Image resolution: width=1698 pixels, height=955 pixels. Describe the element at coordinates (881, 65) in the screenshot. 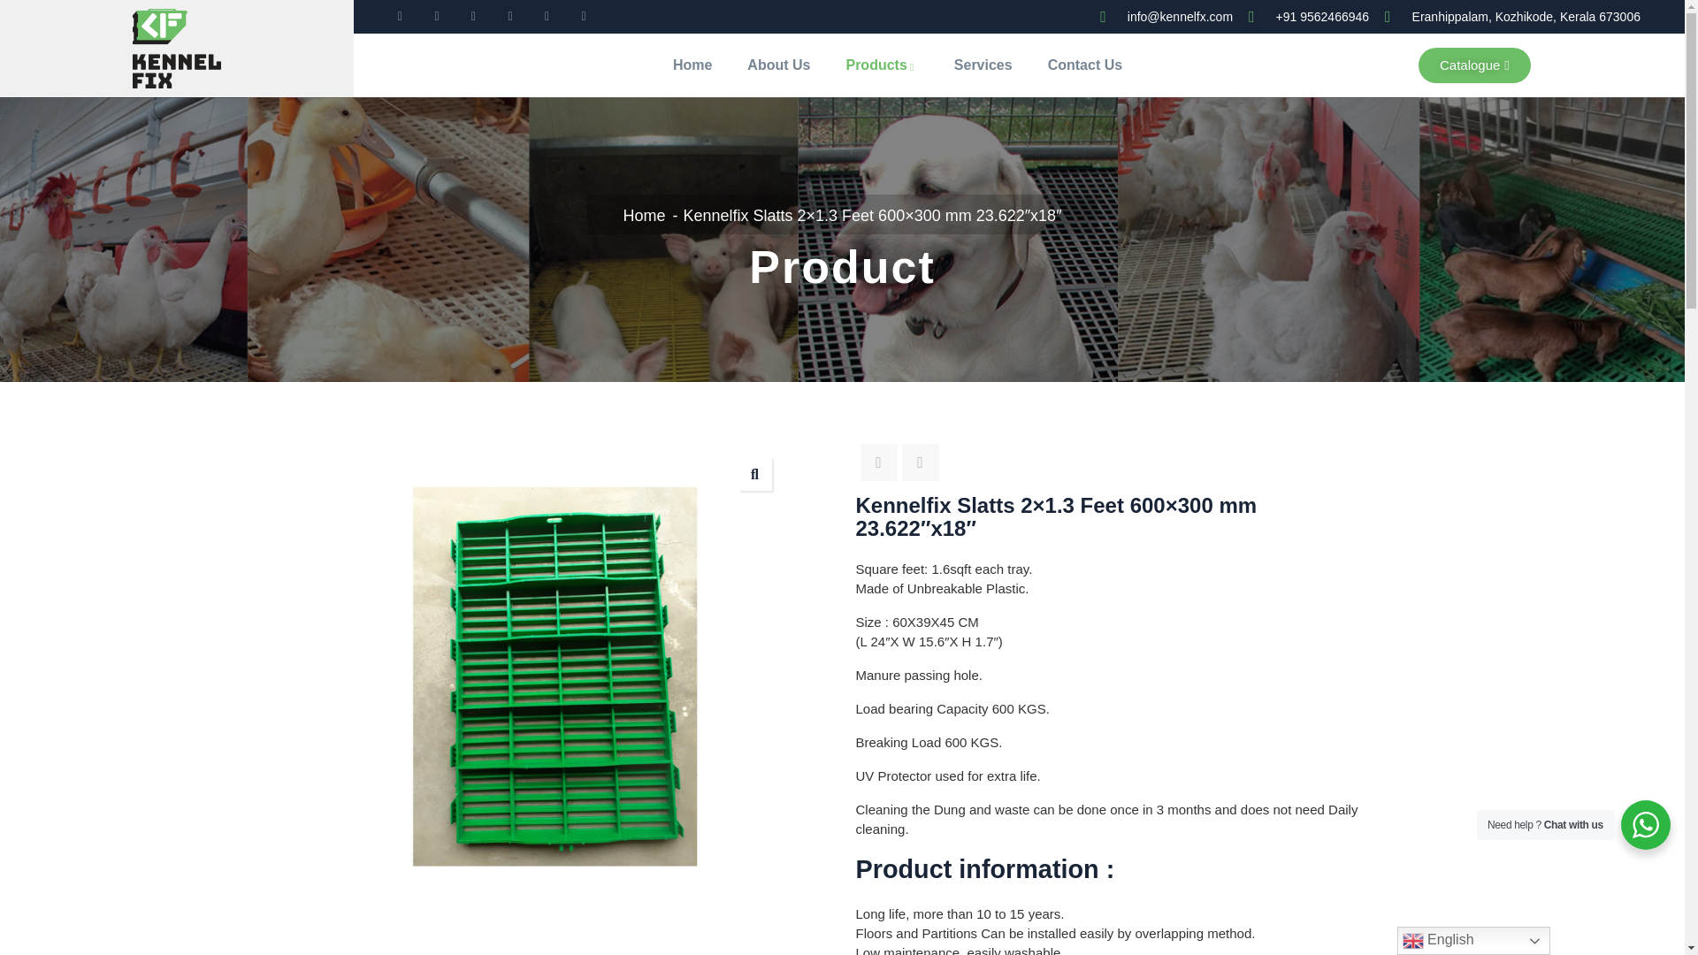

I see `Products` at that location.